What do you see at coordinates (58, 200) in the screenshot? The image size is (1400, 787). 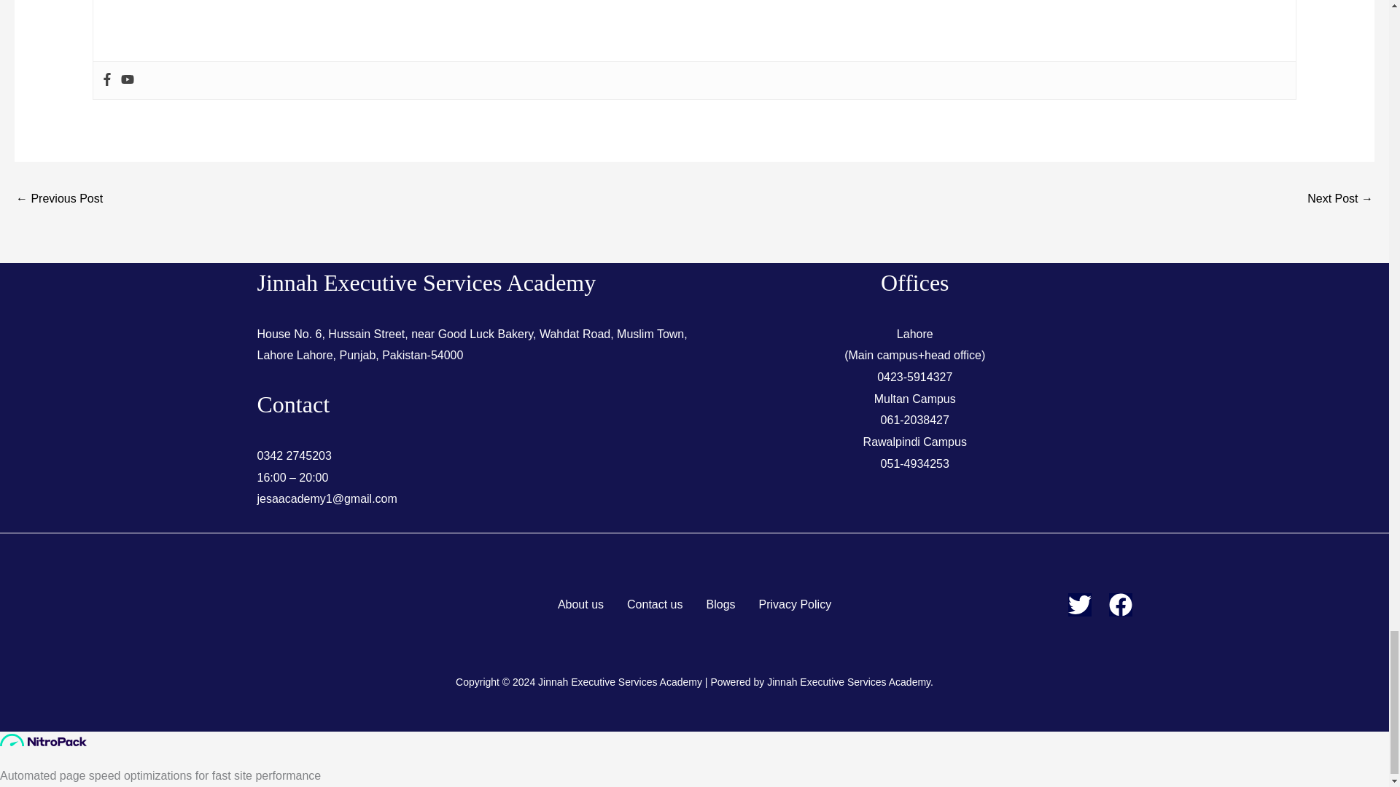 I see `Ultimate Guide to CSS Exam Preparation: Tips and Strategies` at bounding box center [58, 200].